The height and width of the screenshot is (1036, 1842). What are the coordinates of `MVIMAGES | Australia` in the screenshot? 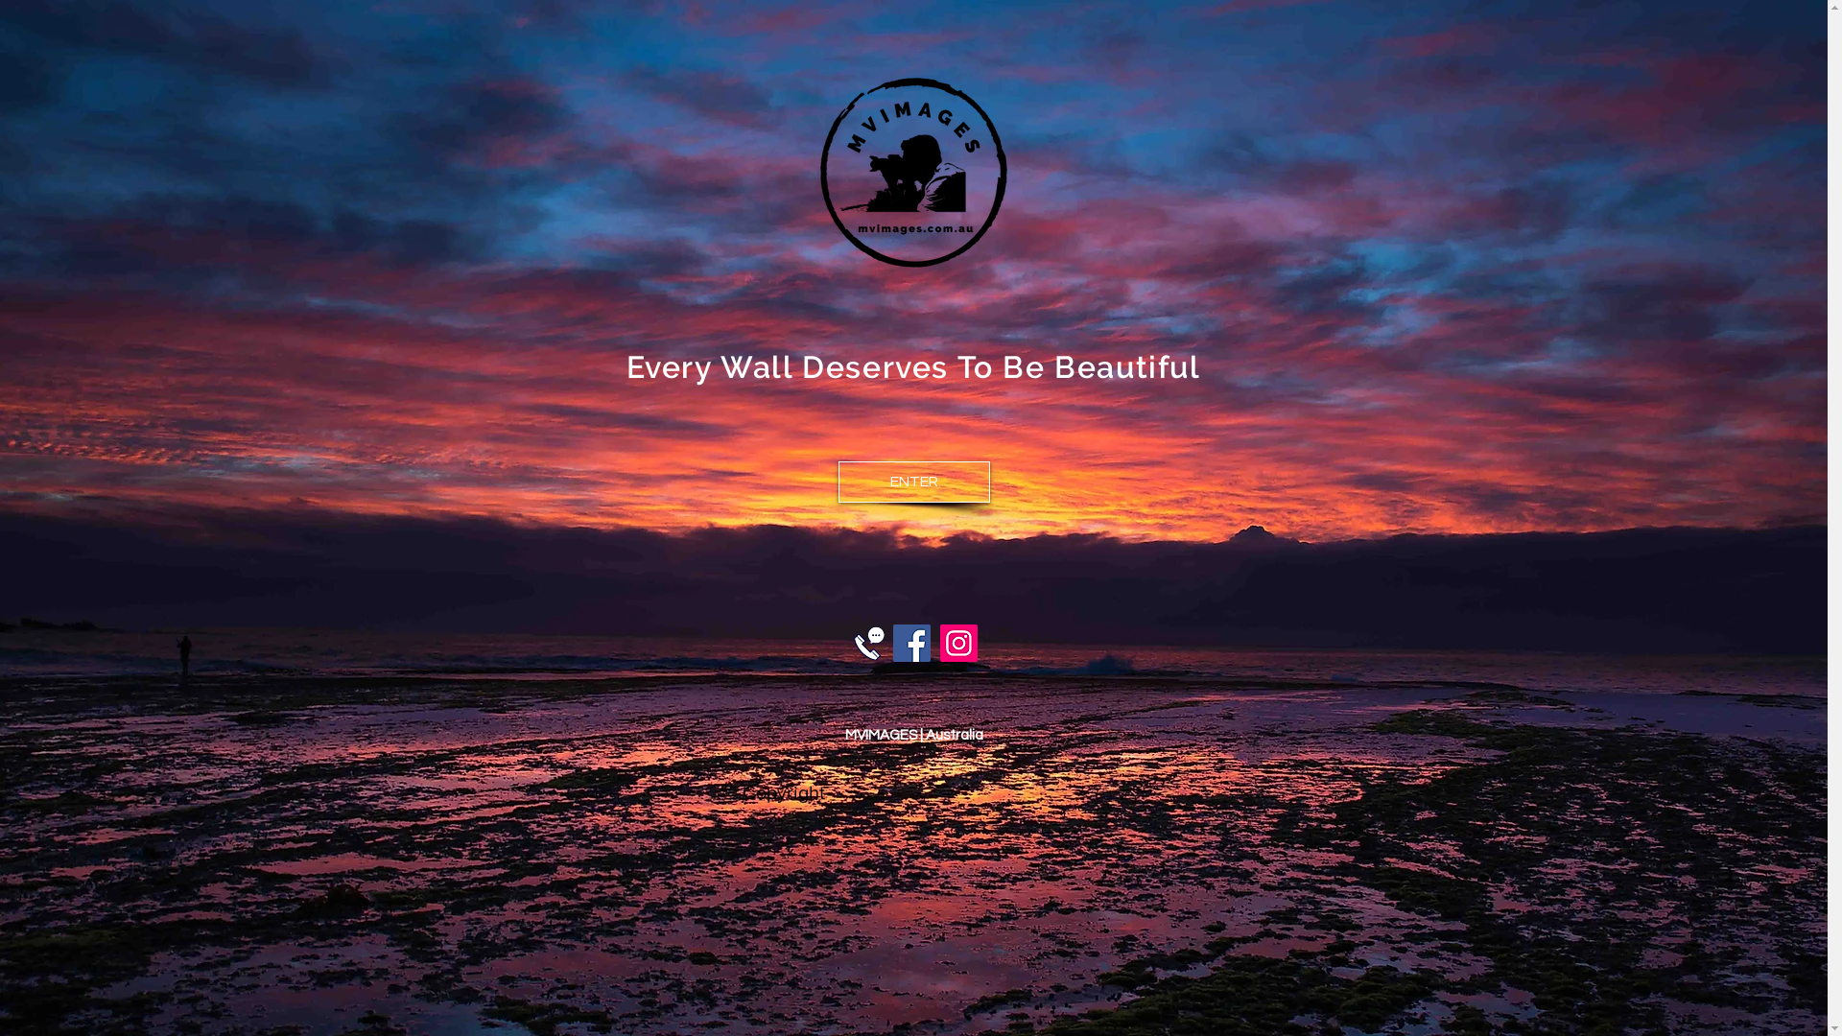 It's located at (913, 731).